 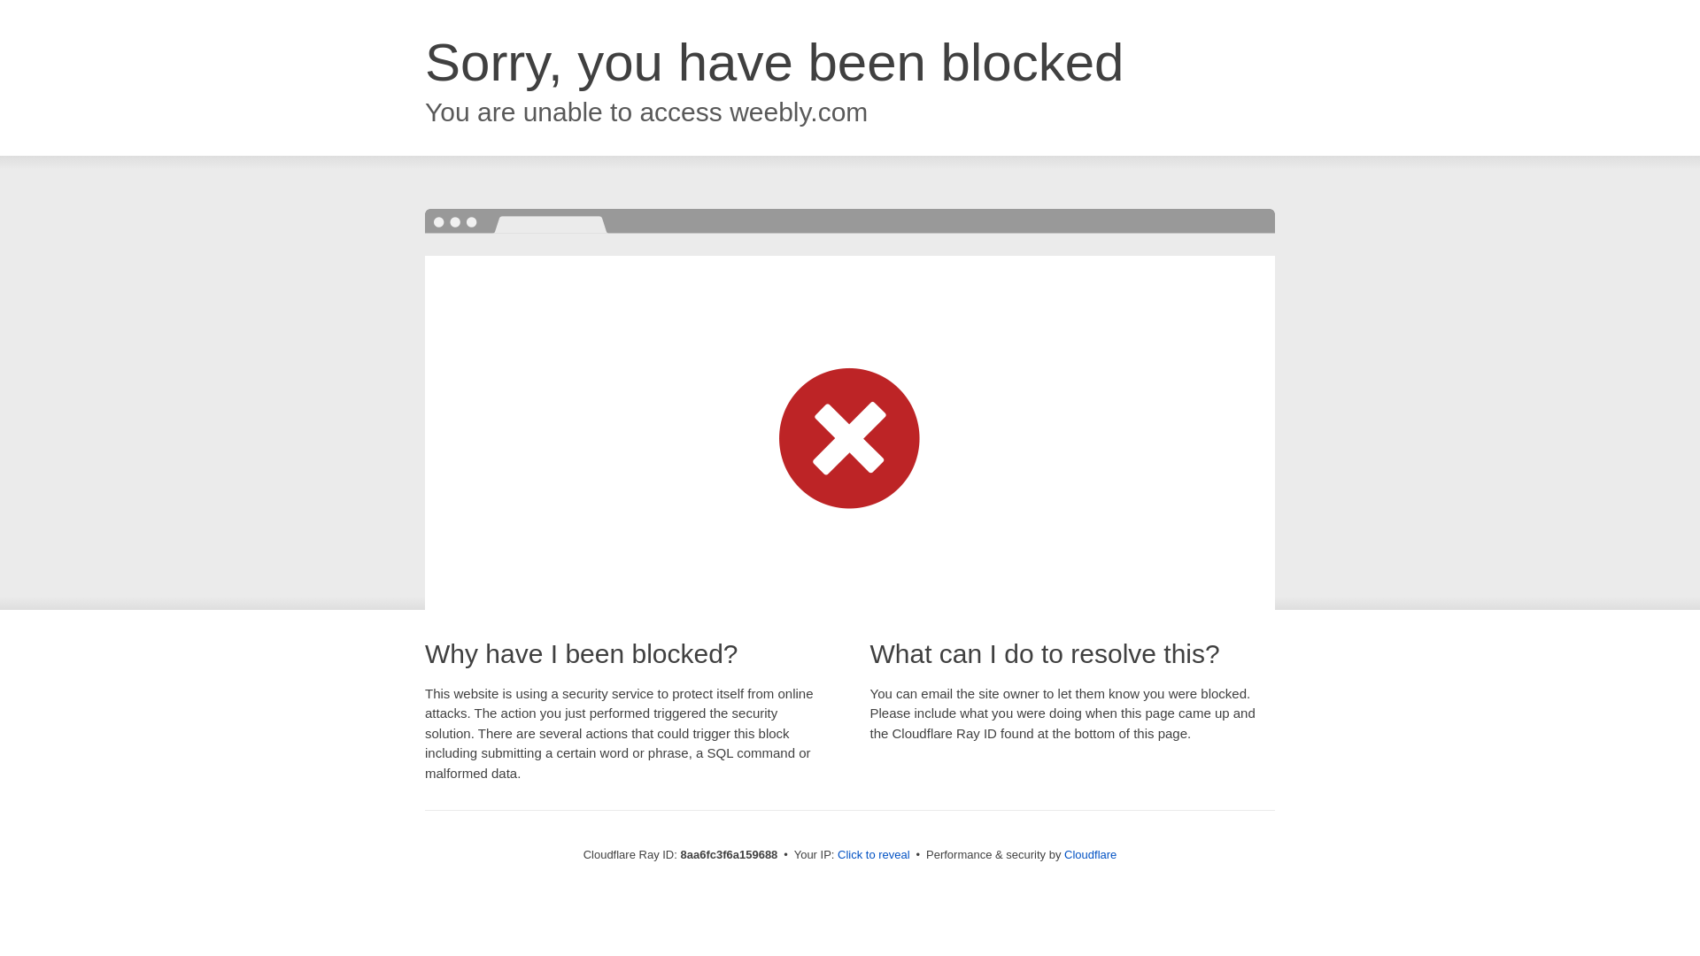 I want to click on Cloudflare, so click(x=1090, y=854).